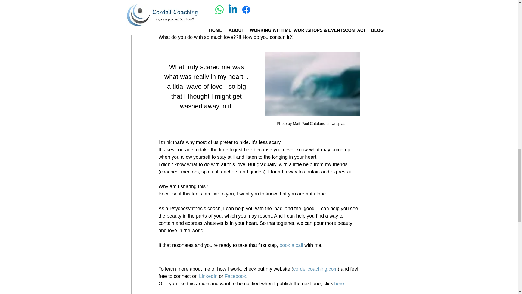 This screenshot has width=522, height=294. What do you see at coordinates (339, 284) in the screenshot?
I see `here` at bounding box center [339, 284].